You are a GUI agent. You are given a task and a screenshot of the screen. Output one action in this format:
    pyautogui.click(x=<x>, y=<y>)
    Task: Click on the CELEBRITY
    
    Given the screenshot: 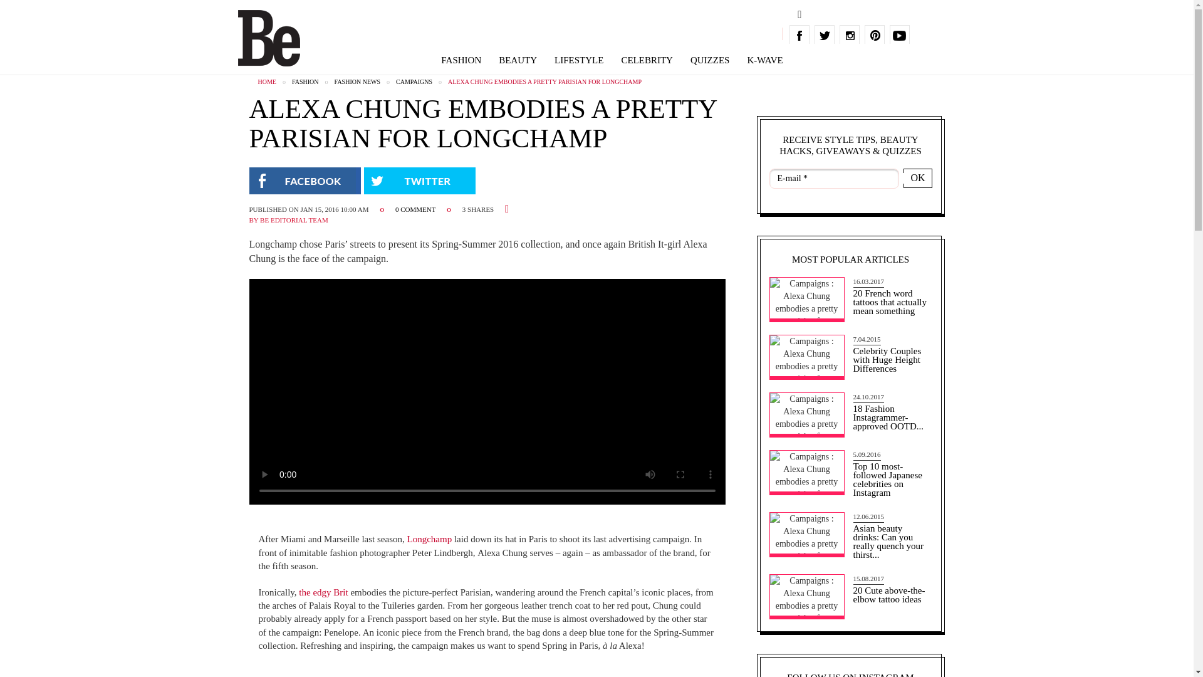 What is the action you would take?
    pyautogui.click(x=647, y=60)
    